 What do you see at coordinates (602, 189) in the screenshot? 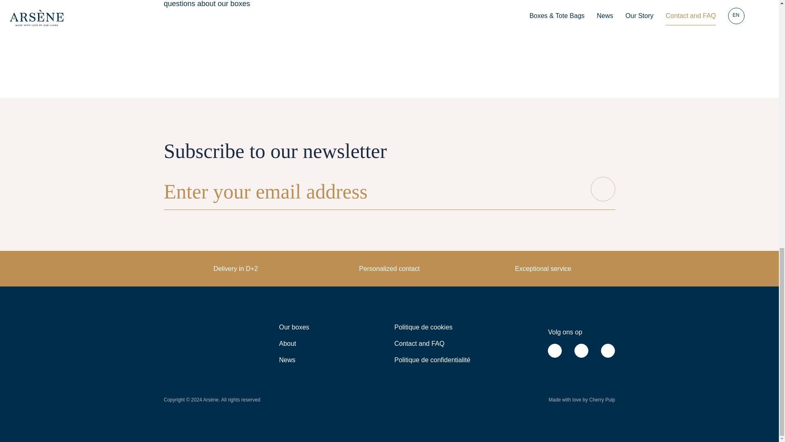
I see `Submit` at bounding box center [602, 189].